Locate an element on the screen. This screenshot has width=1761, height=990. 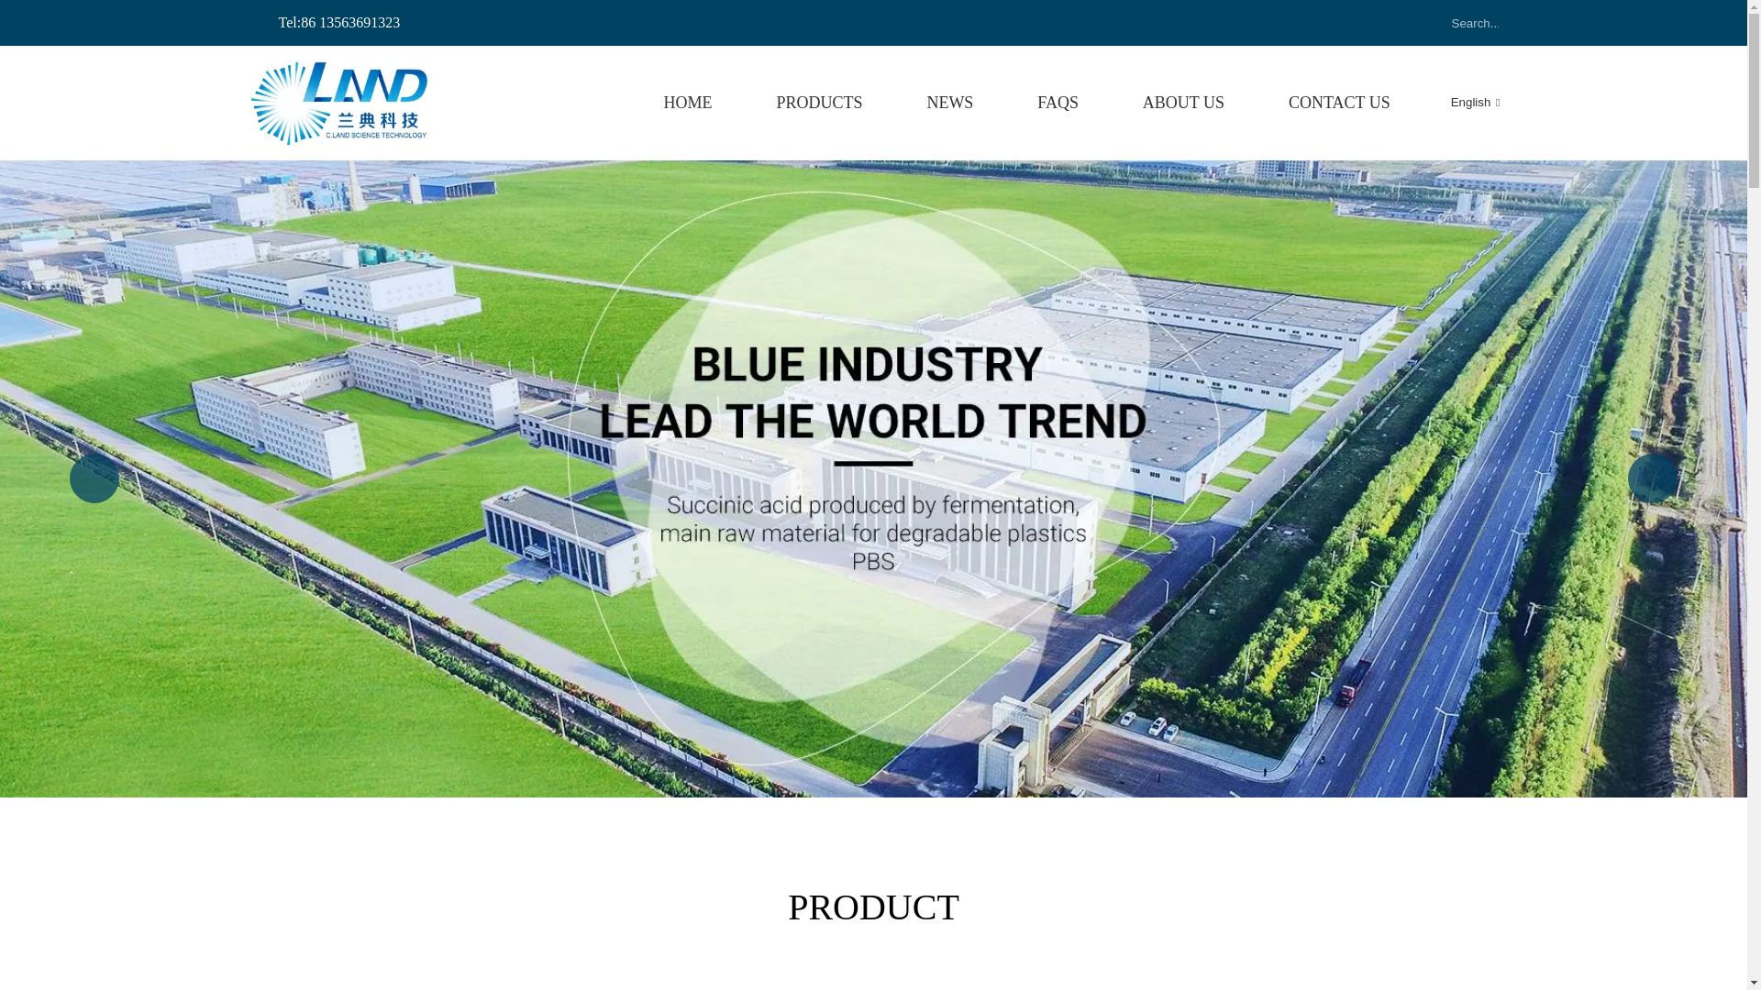
English is located at coordinates (1460, 101).